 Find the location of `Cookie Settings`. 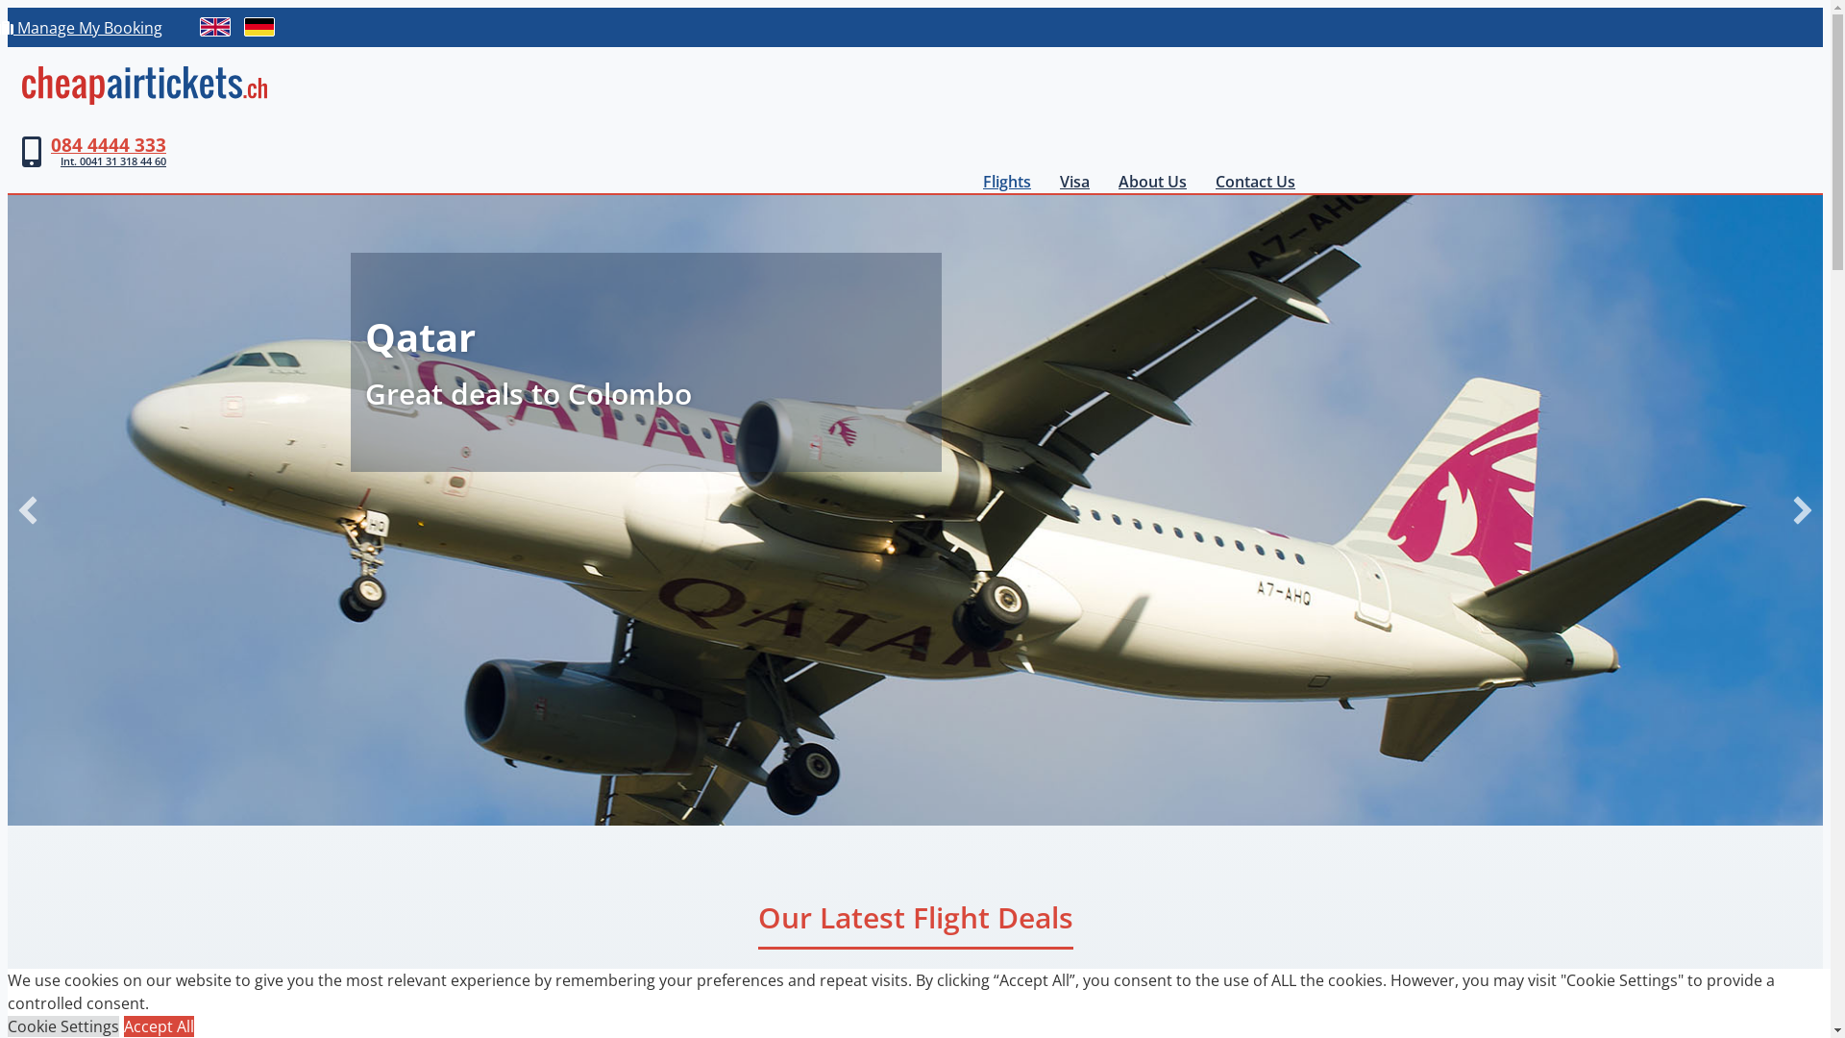

Cookie Settings is located at coordinates (63, 1026).